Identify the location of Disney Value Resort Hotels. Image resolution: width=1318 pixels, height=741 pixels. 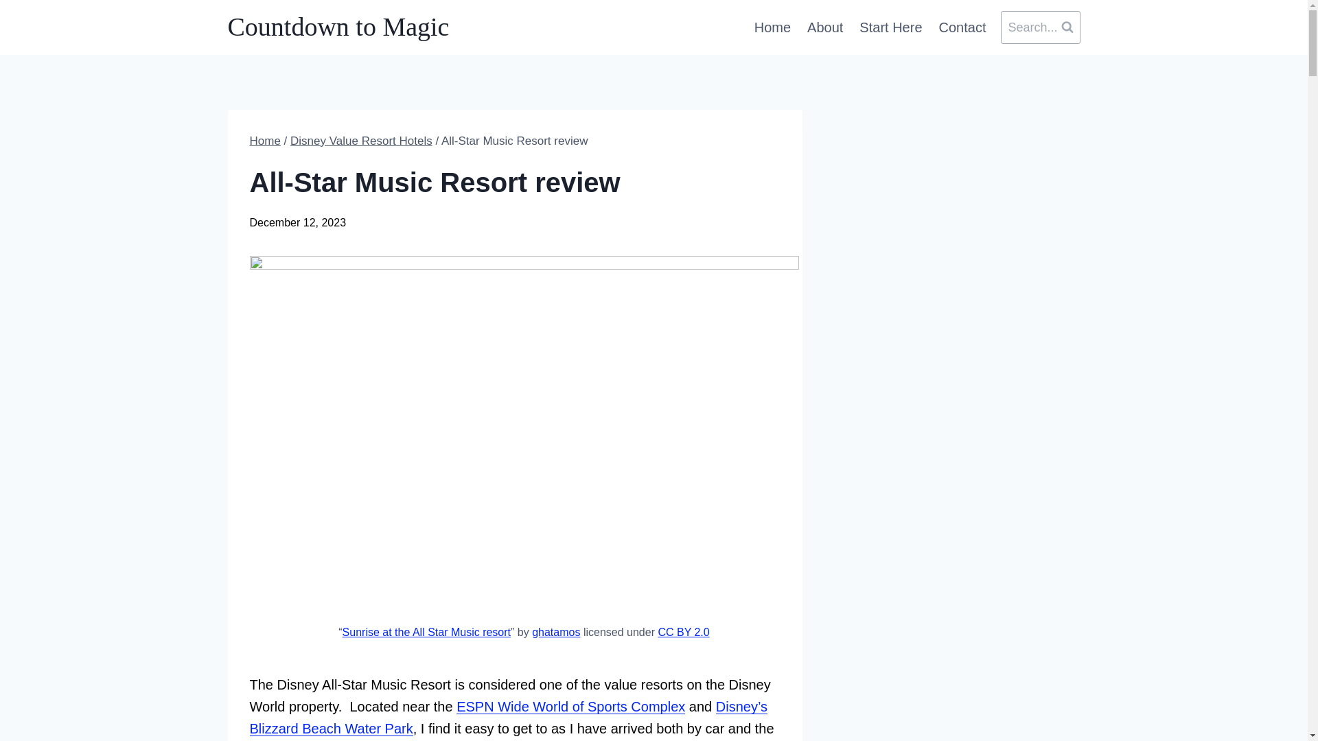
(361, 140).